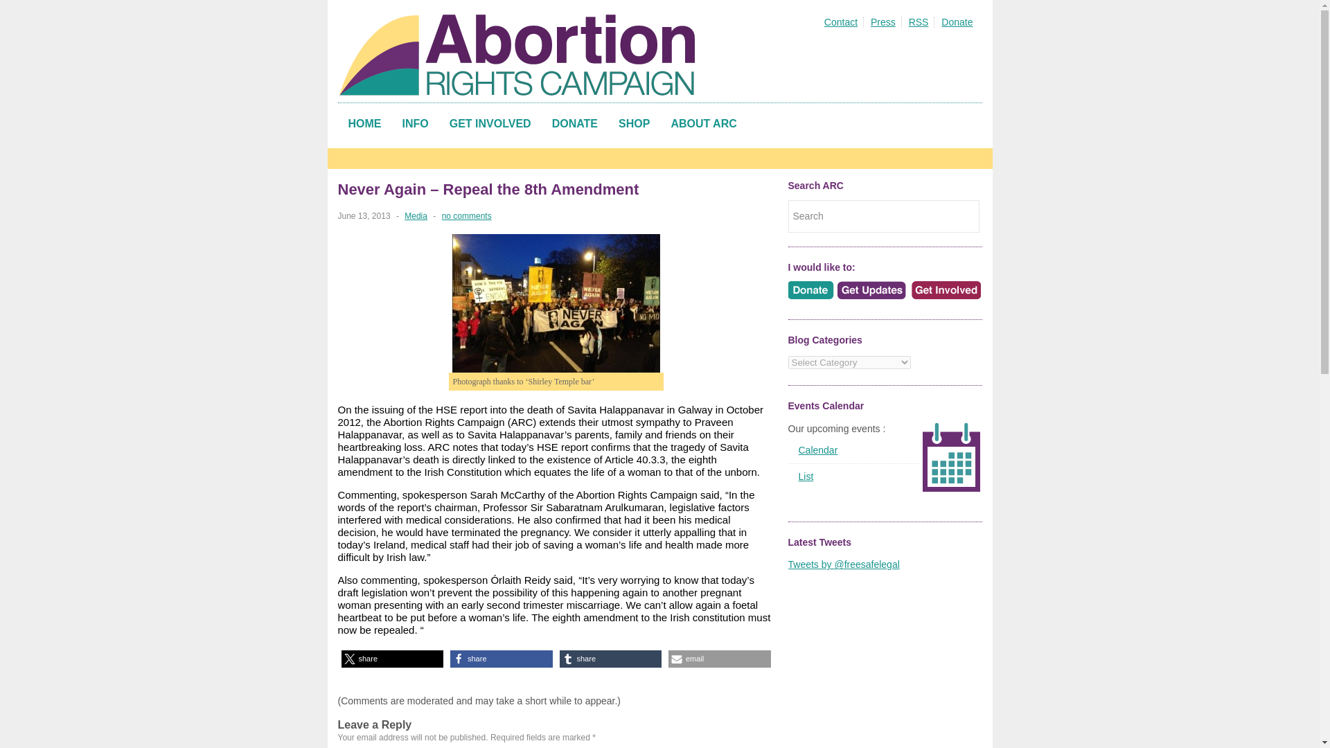 The height and width of the screenshot is (748, 1330). I want to click on no comments, so click(467, 215).